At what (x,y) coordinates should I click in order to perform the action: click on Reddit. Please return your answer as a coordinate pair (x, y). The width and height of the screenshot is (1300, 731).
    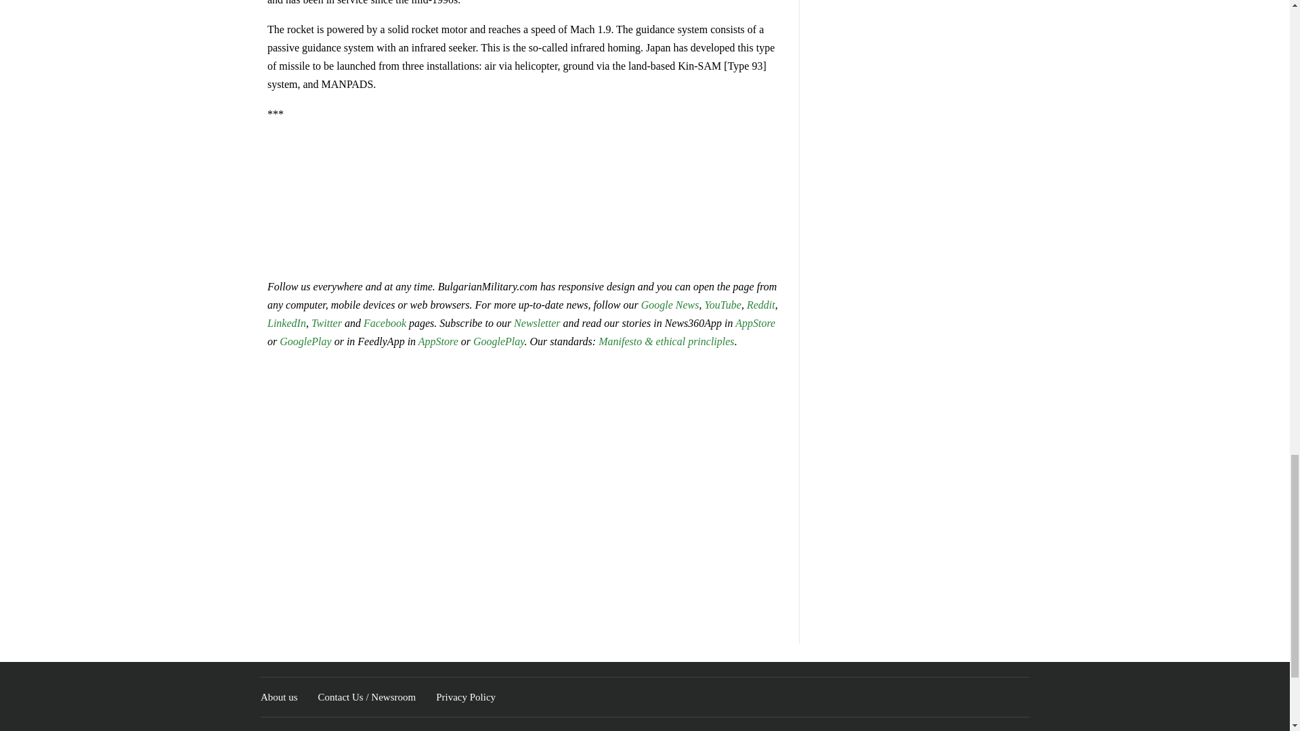
    Looking at the image, I should click on (760, 305).